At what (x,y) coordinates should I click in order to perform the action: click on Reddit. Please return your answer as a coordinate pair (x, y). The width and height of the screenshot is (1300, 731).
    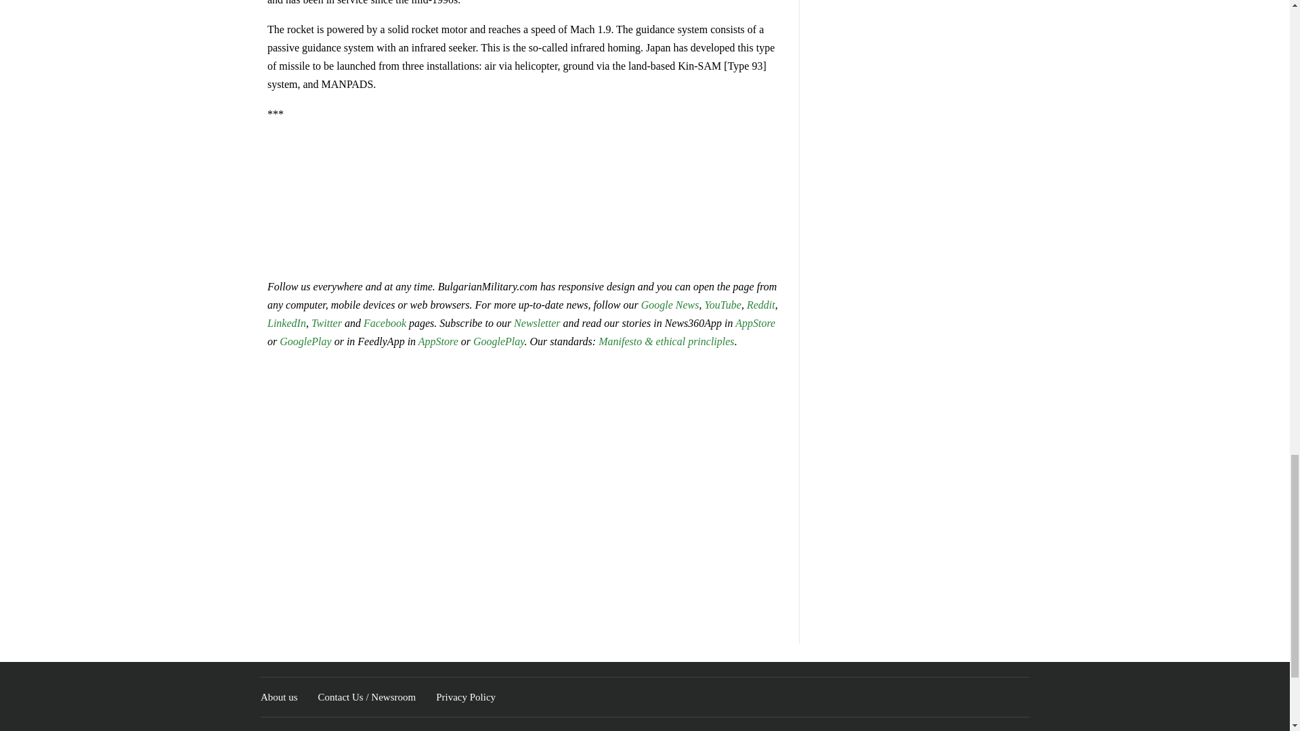
    Looking at the image, I should click on (760, 305).